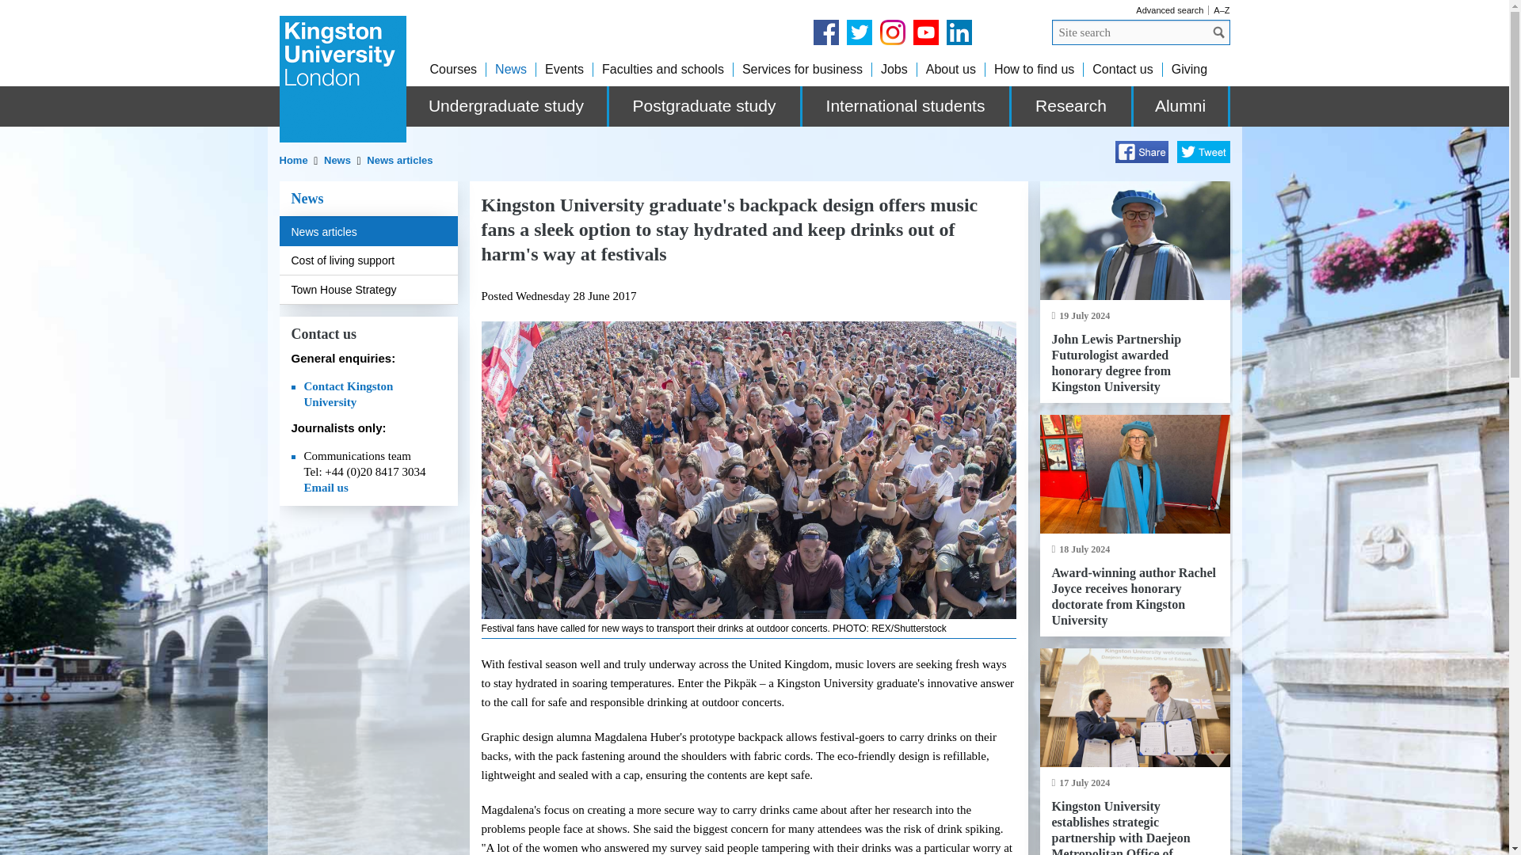  I want to click on Twitter, so click(859, 32).